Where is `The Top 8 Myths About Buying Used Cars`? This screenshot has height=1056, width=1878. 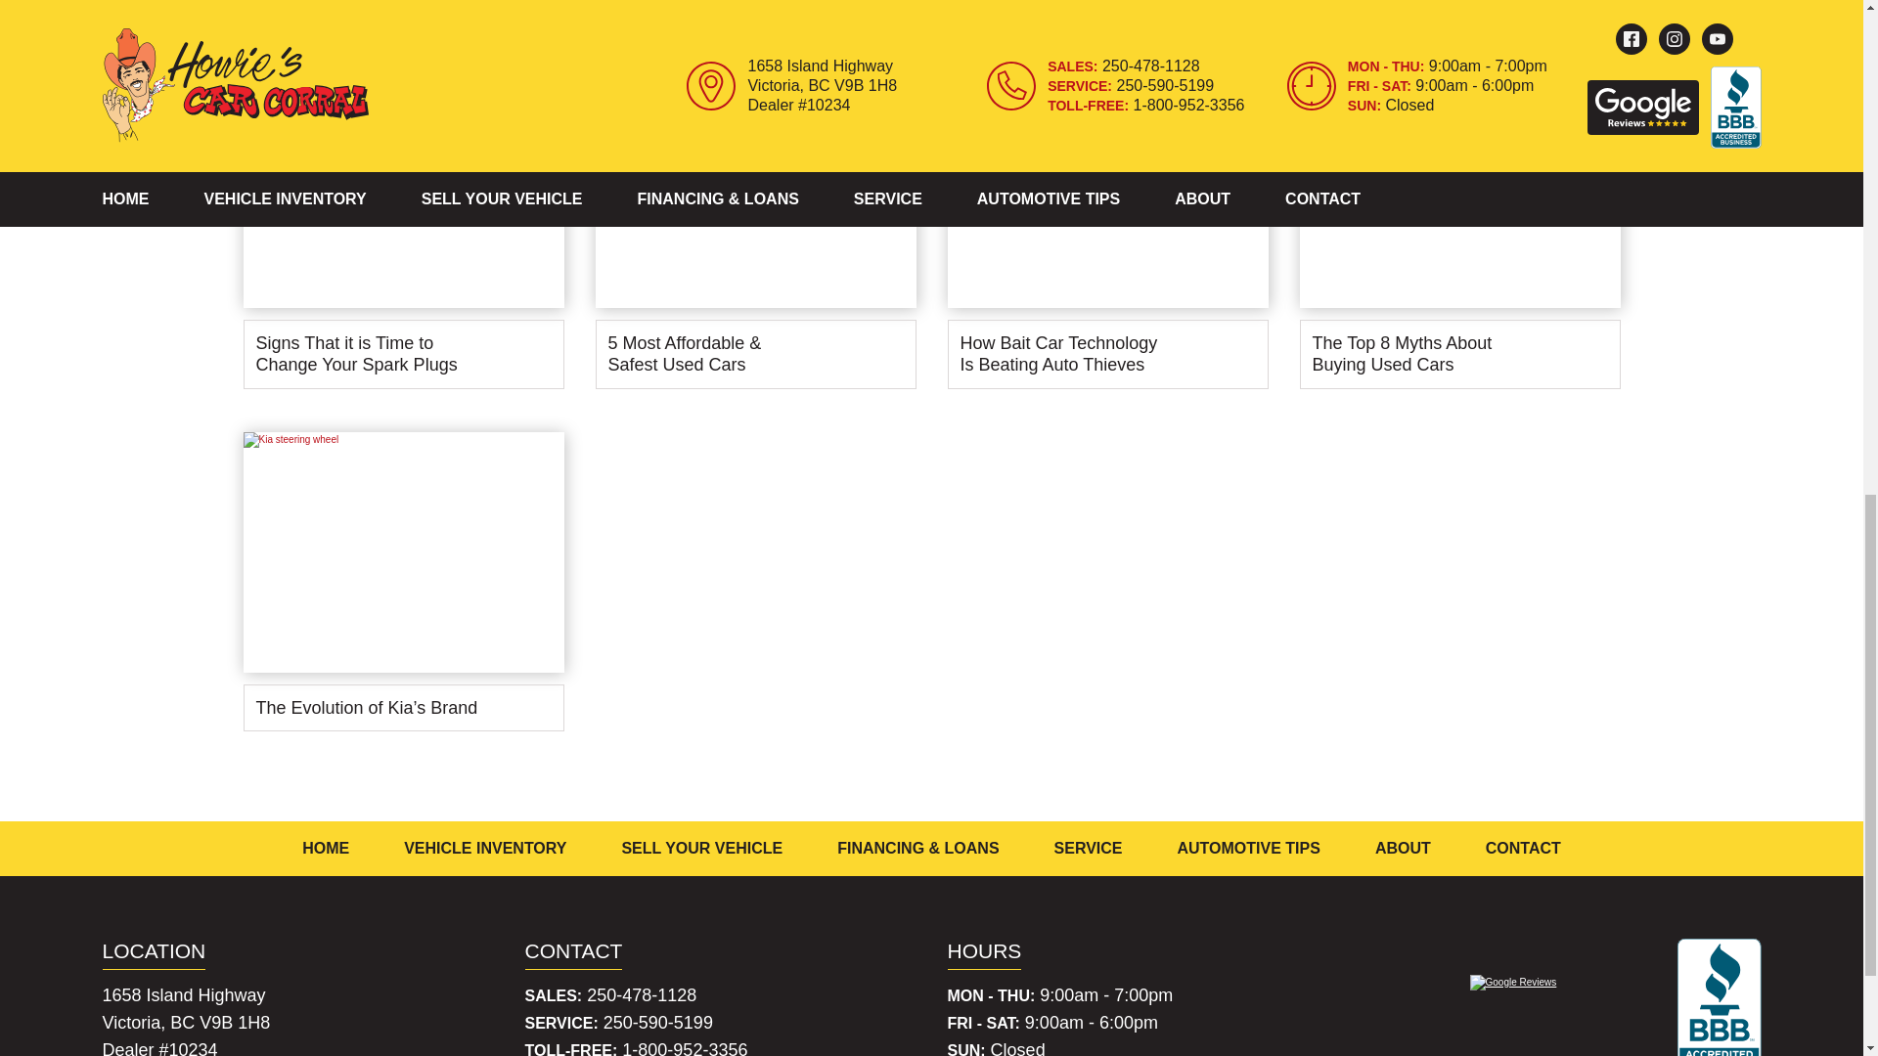
The Top 8 Myths About Buying Used Cars is located at coordinates (1459, 235).